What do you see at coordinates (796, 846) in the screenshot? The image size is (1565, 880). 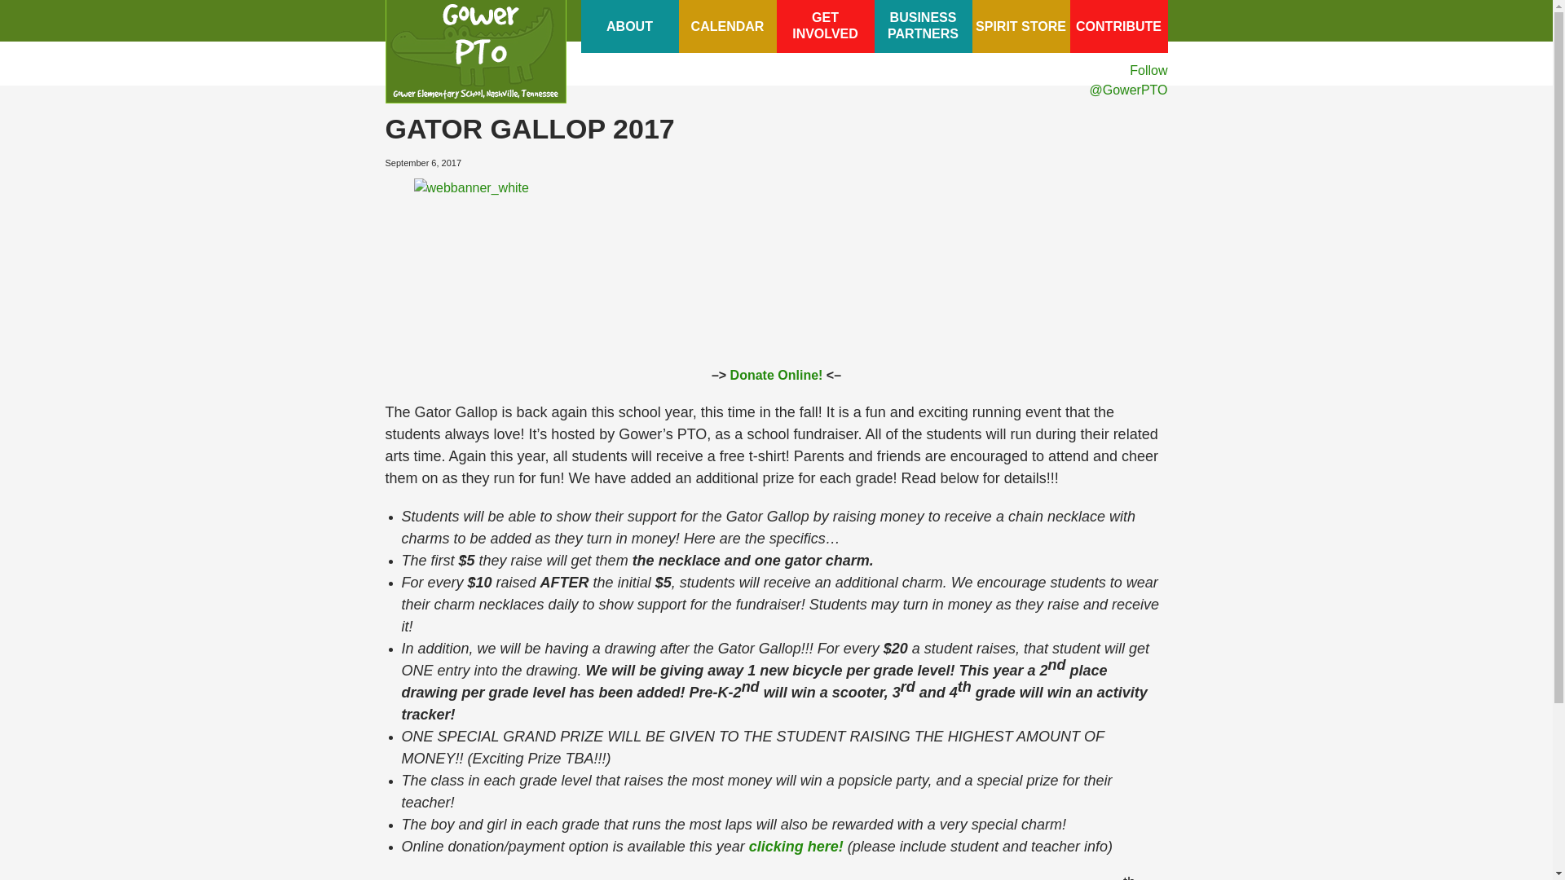 I see `clicking here!` at bounding box center [796, 846].